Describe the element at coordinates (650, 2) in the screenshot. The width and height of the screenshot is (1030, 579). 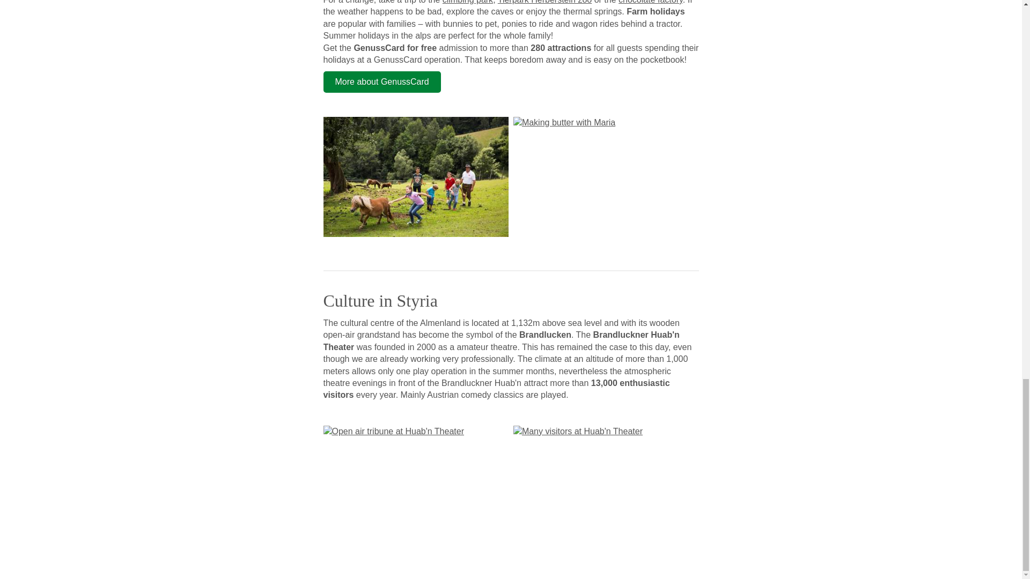
I see `to the chocolate factory` at that location.